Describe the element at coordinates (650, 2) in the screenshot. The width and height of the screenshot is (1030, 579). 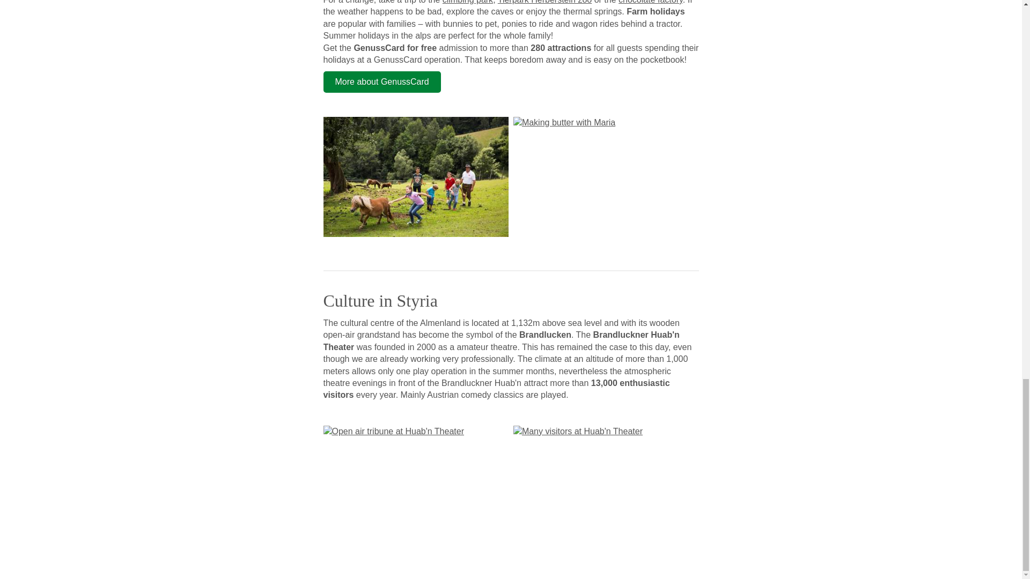
I see `to the chocolate factory` at that location.